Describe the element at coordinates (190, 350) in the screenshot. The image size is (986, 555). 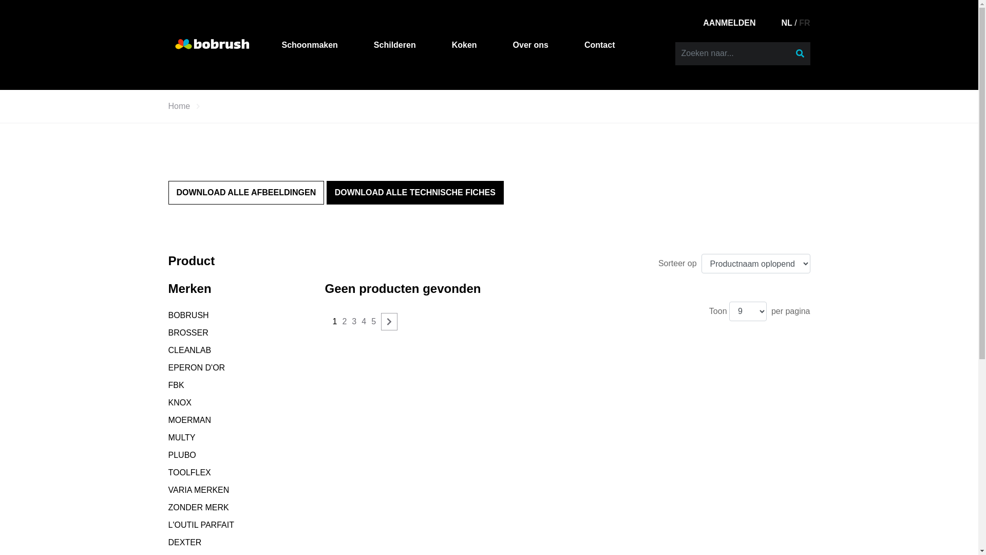
I see `CLEANLAB` at that location.